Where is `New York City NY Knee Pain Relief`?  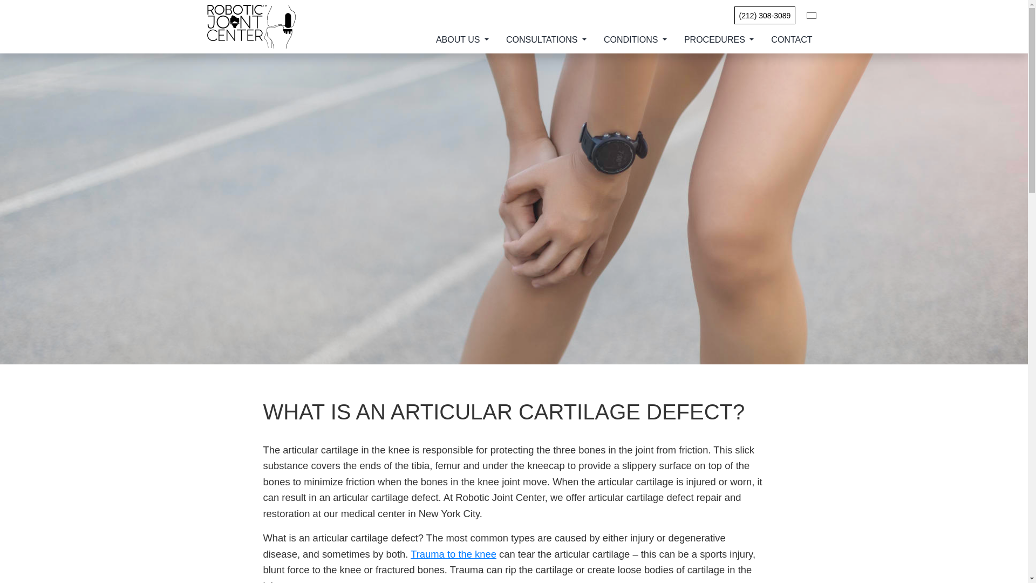
New York City NY Knee Pain Relief is located at coordinates (453, 554).